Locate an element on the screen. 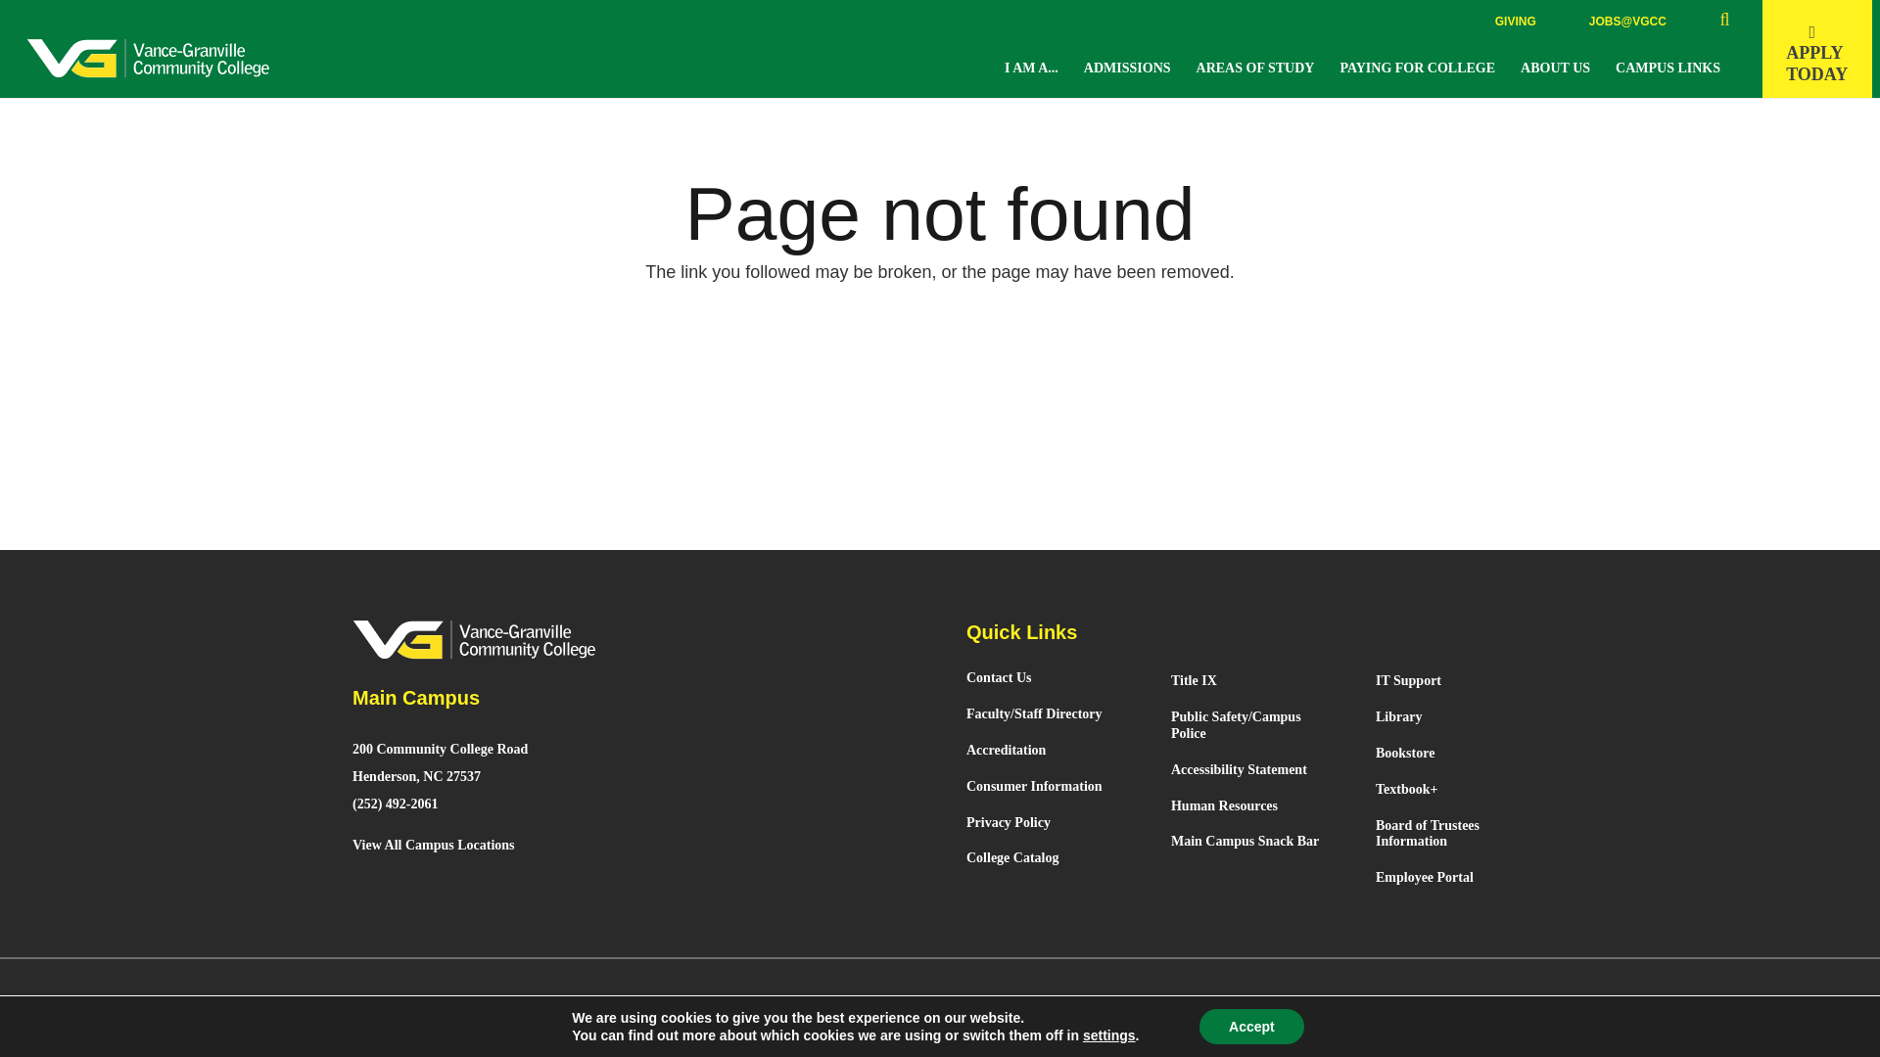 Image resolution: width=1880 pixels, height=1057 pixels. I AM A... is located at coordinates (1558, 68).